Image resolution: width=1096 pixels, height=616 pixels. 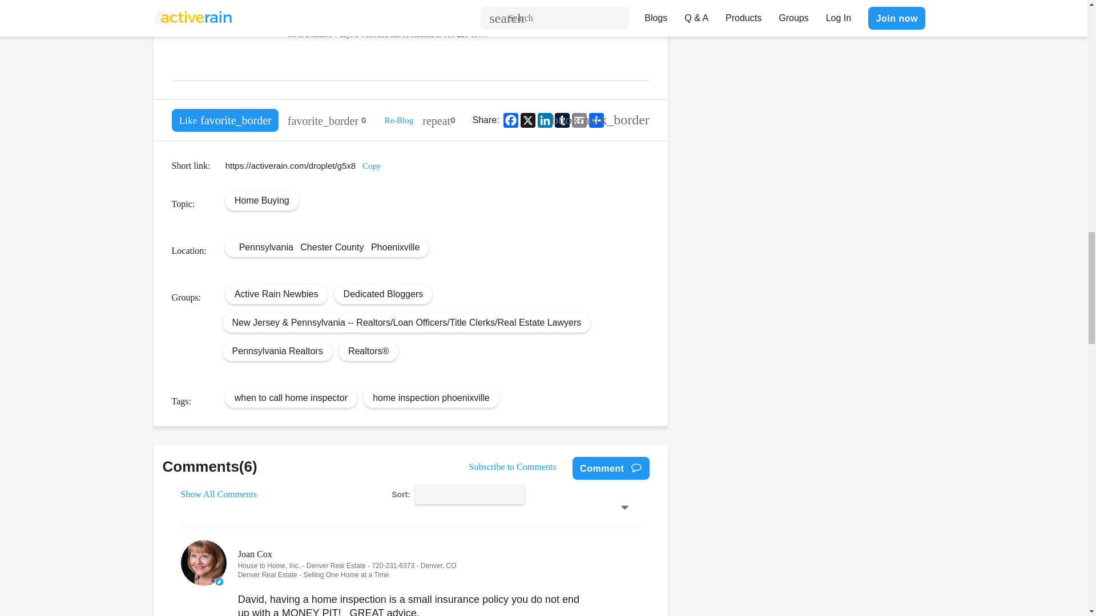 I want to click on home inspector pottstown, so click(x=241, y=26).